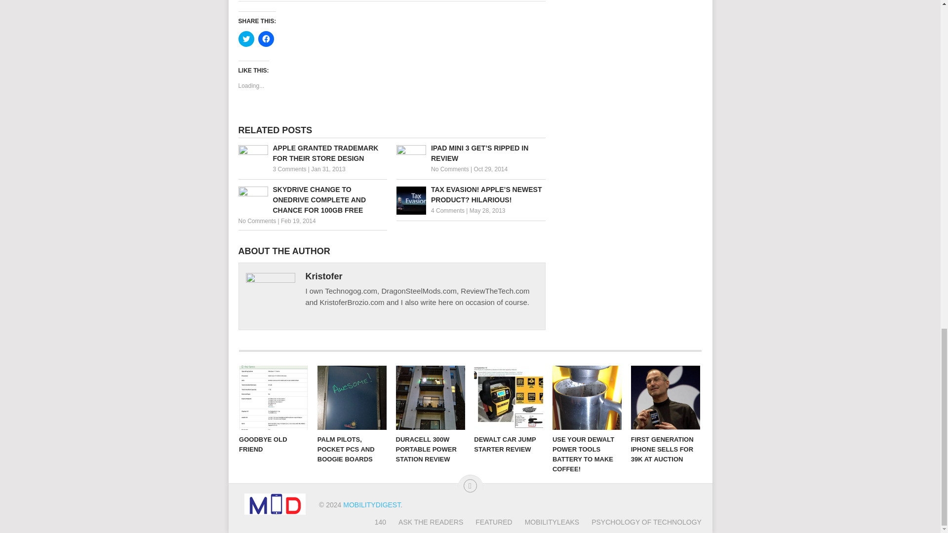 The width and height of the screenshot is (948, 533). What do you see at coordinates (587, 397) in the screenshot?
I see `USE YOUR DEWALT POWER TOOLS BATTERY TO MAKE COFFEE!` at bounding box center [587, 397].